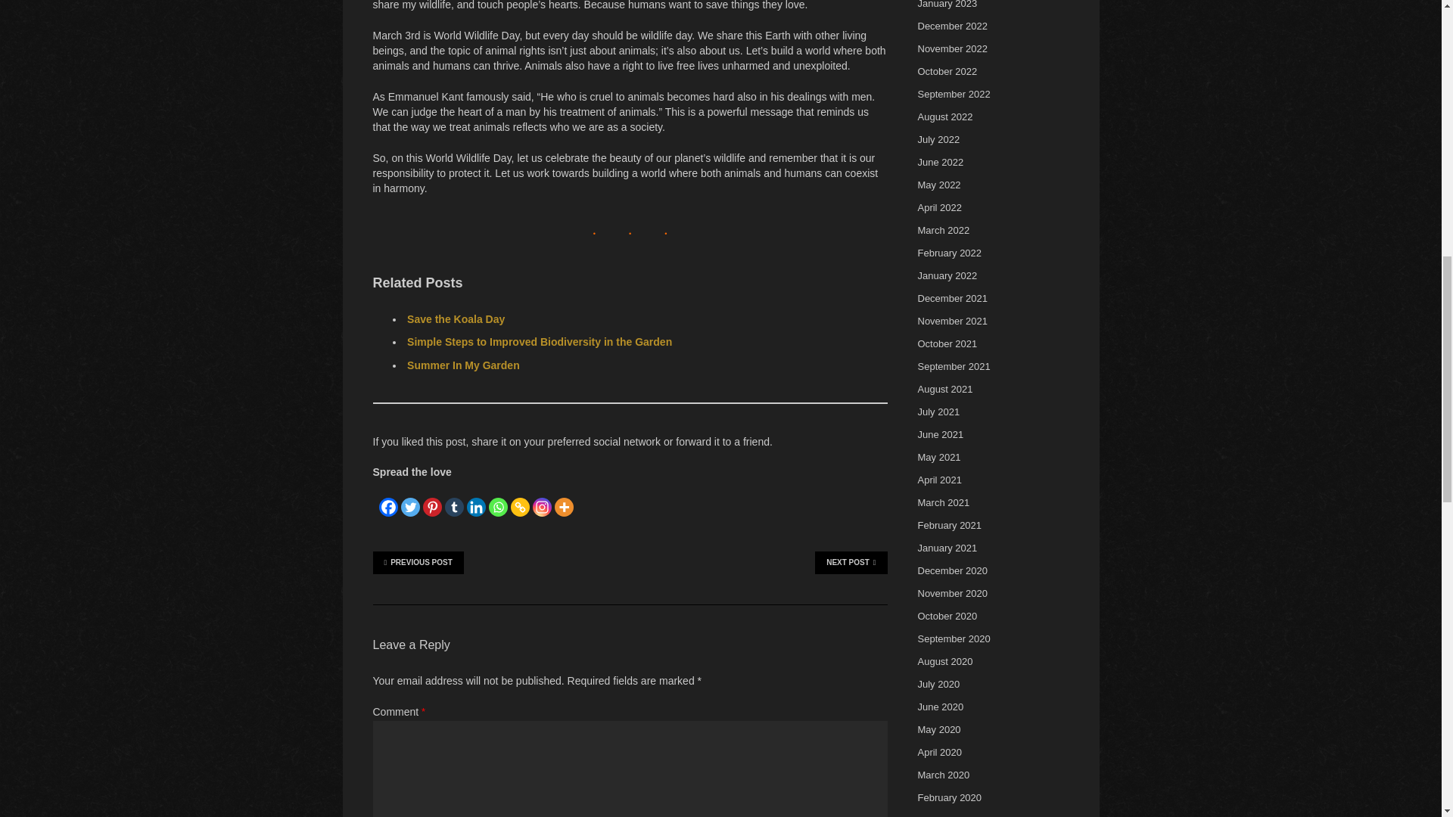  I want to click on Save the Koala Day, so click(456, 318).